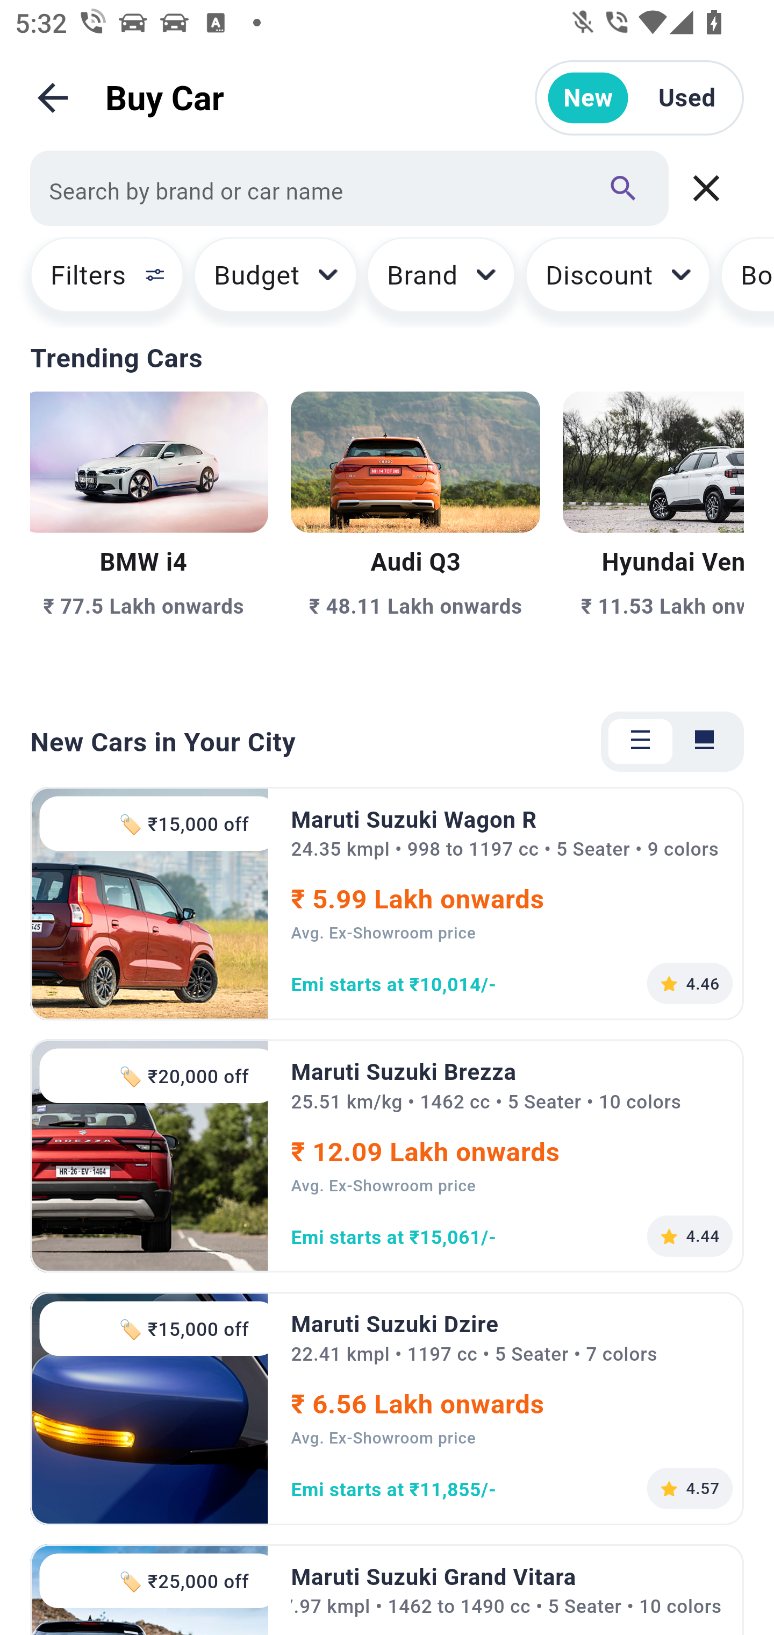 The height and width of the screenshot is (1635, 774). What do you see at coordinates (640, 741) in the screenshot?
I see `Tab 1 of 2` at bounding box center [640, 741].